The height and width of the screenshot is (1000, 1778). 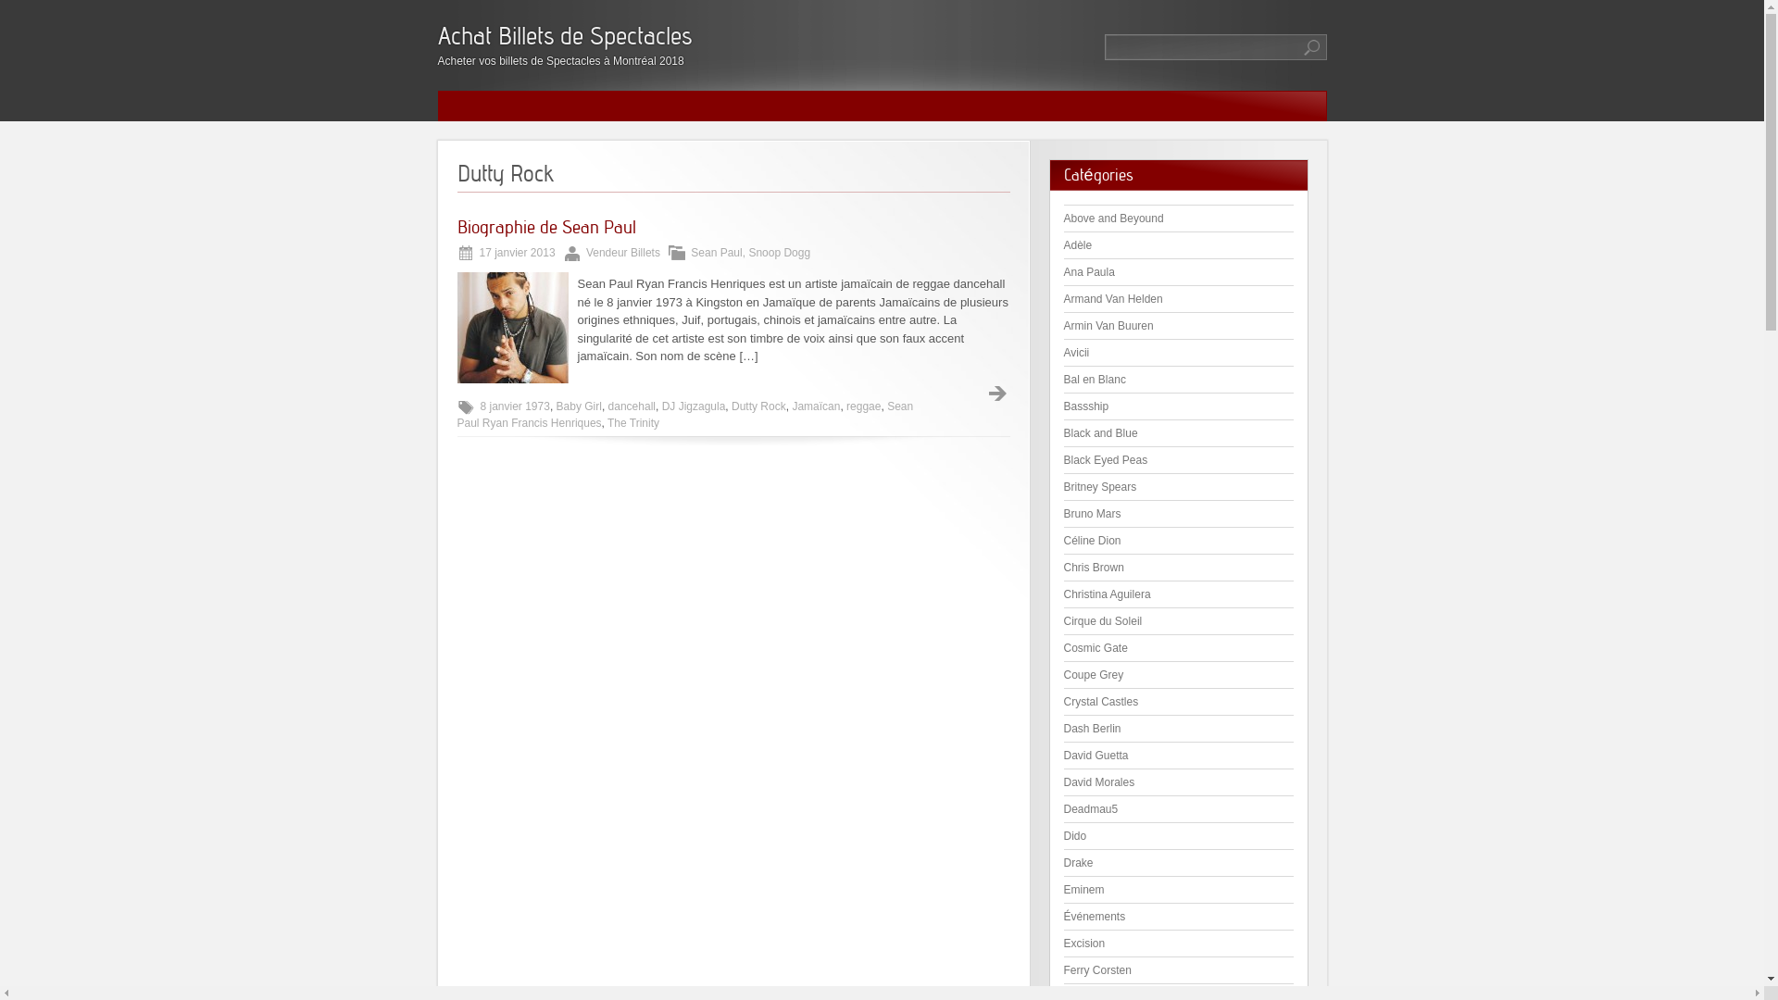 I want to click on Drake, so click(x=1078, y=863).